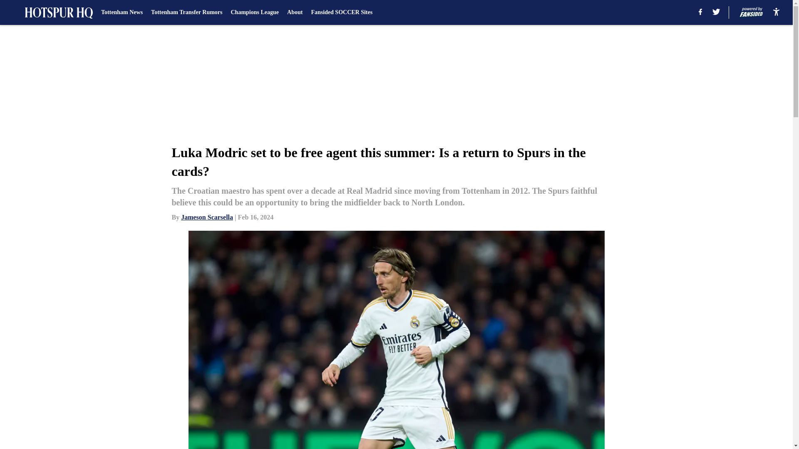 The height and width of the screenshot is (449, 799). I want to click on Tottenham Transfer Rumors, so click(186, 12).